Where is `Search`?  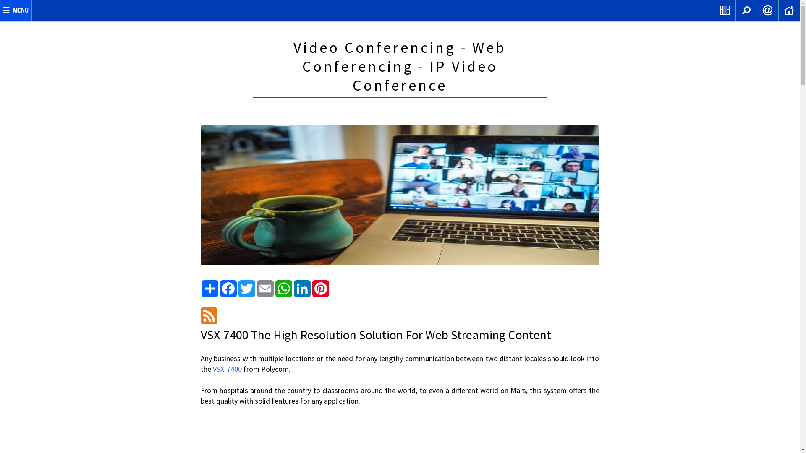 Search is located at coordinates (746, 10).